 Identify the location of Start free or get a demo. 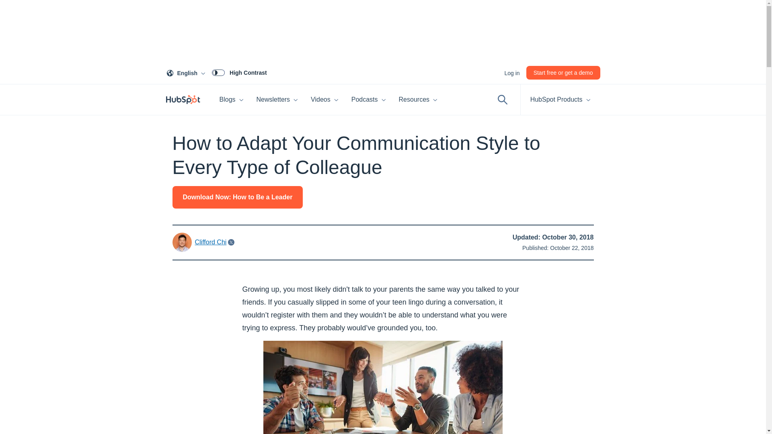
(563, 72).